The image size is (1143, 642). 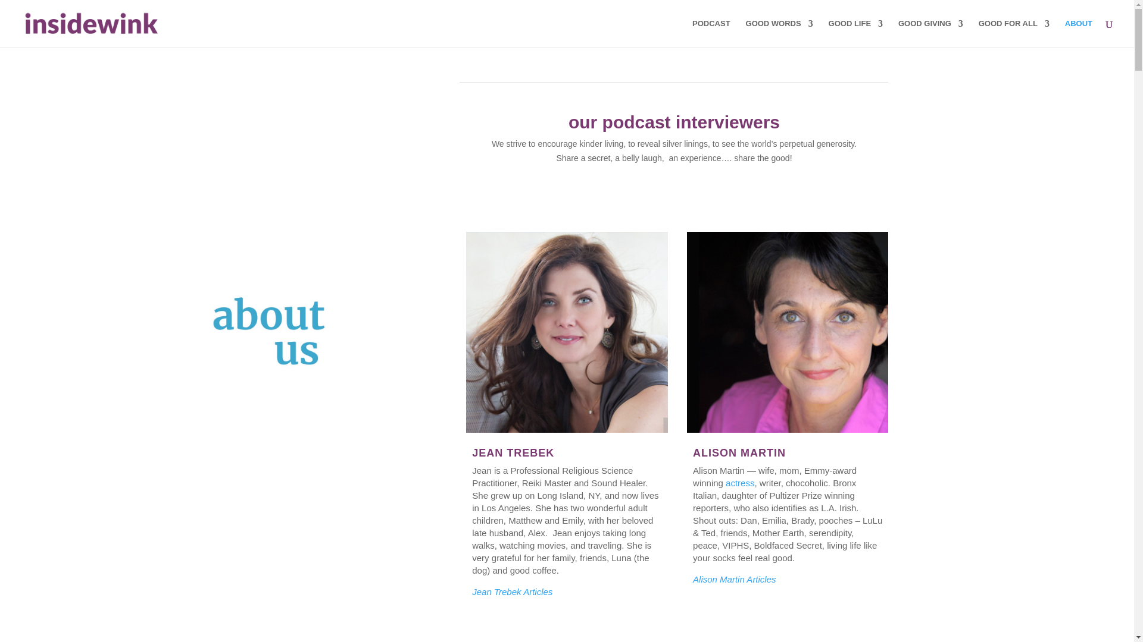 What do you see at coordinates (1079, 33) in the screenshot?
I see `ABOUT` at bounding box center [1079, 33].